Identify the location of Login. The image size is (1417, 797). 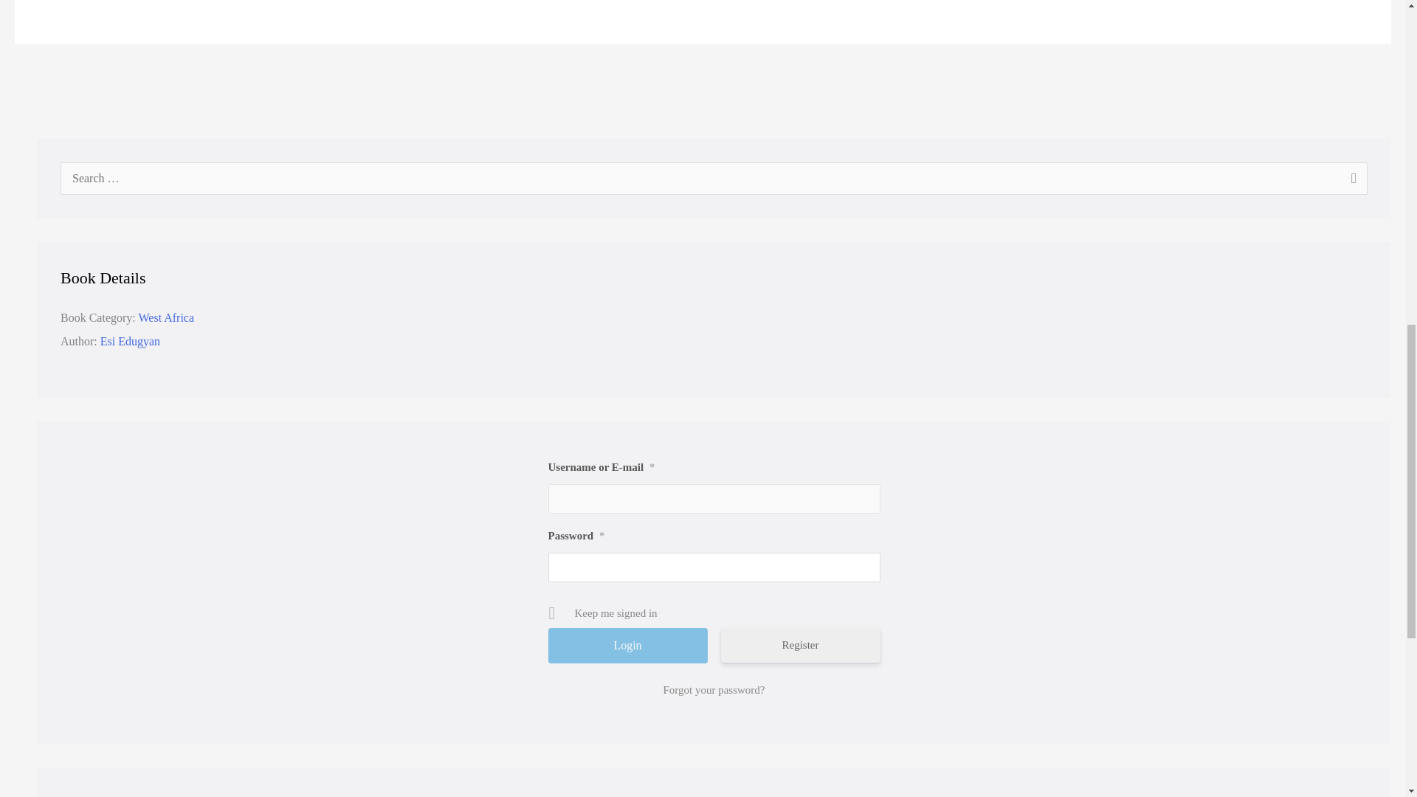
(627, 645).